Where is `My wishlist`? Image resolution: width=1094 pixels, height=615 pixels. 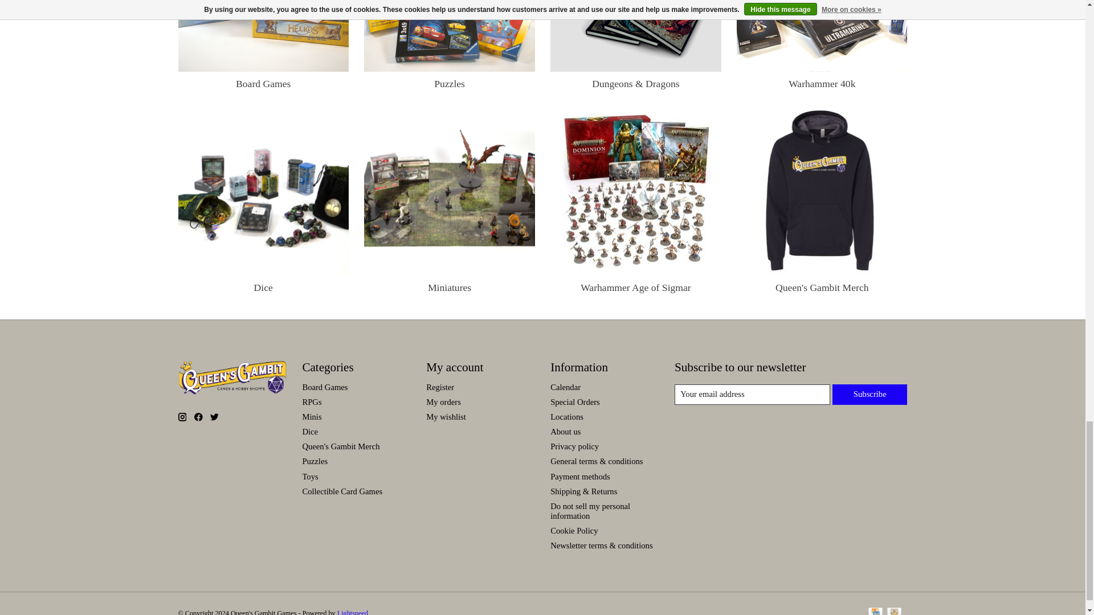 My wishlist is located at coordinates (446, 416).